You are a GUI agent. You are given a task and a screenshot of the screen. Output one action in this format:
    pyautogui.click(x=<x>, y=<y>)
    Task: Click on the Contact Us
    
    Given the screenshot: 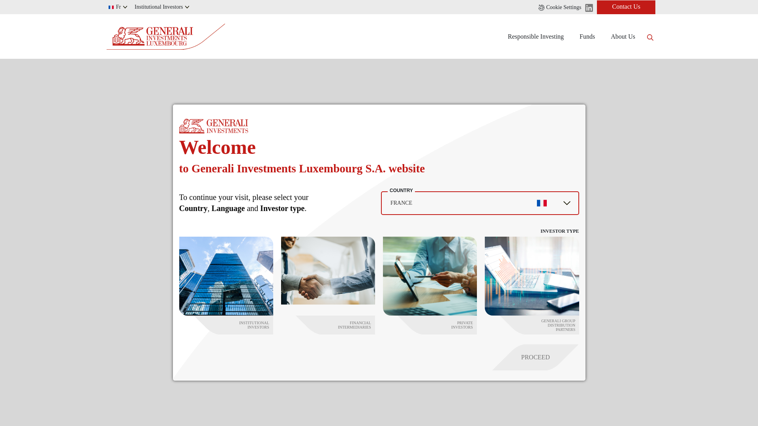 What is the action you would take?
    pyautogui.click(x=626, y=7)
    